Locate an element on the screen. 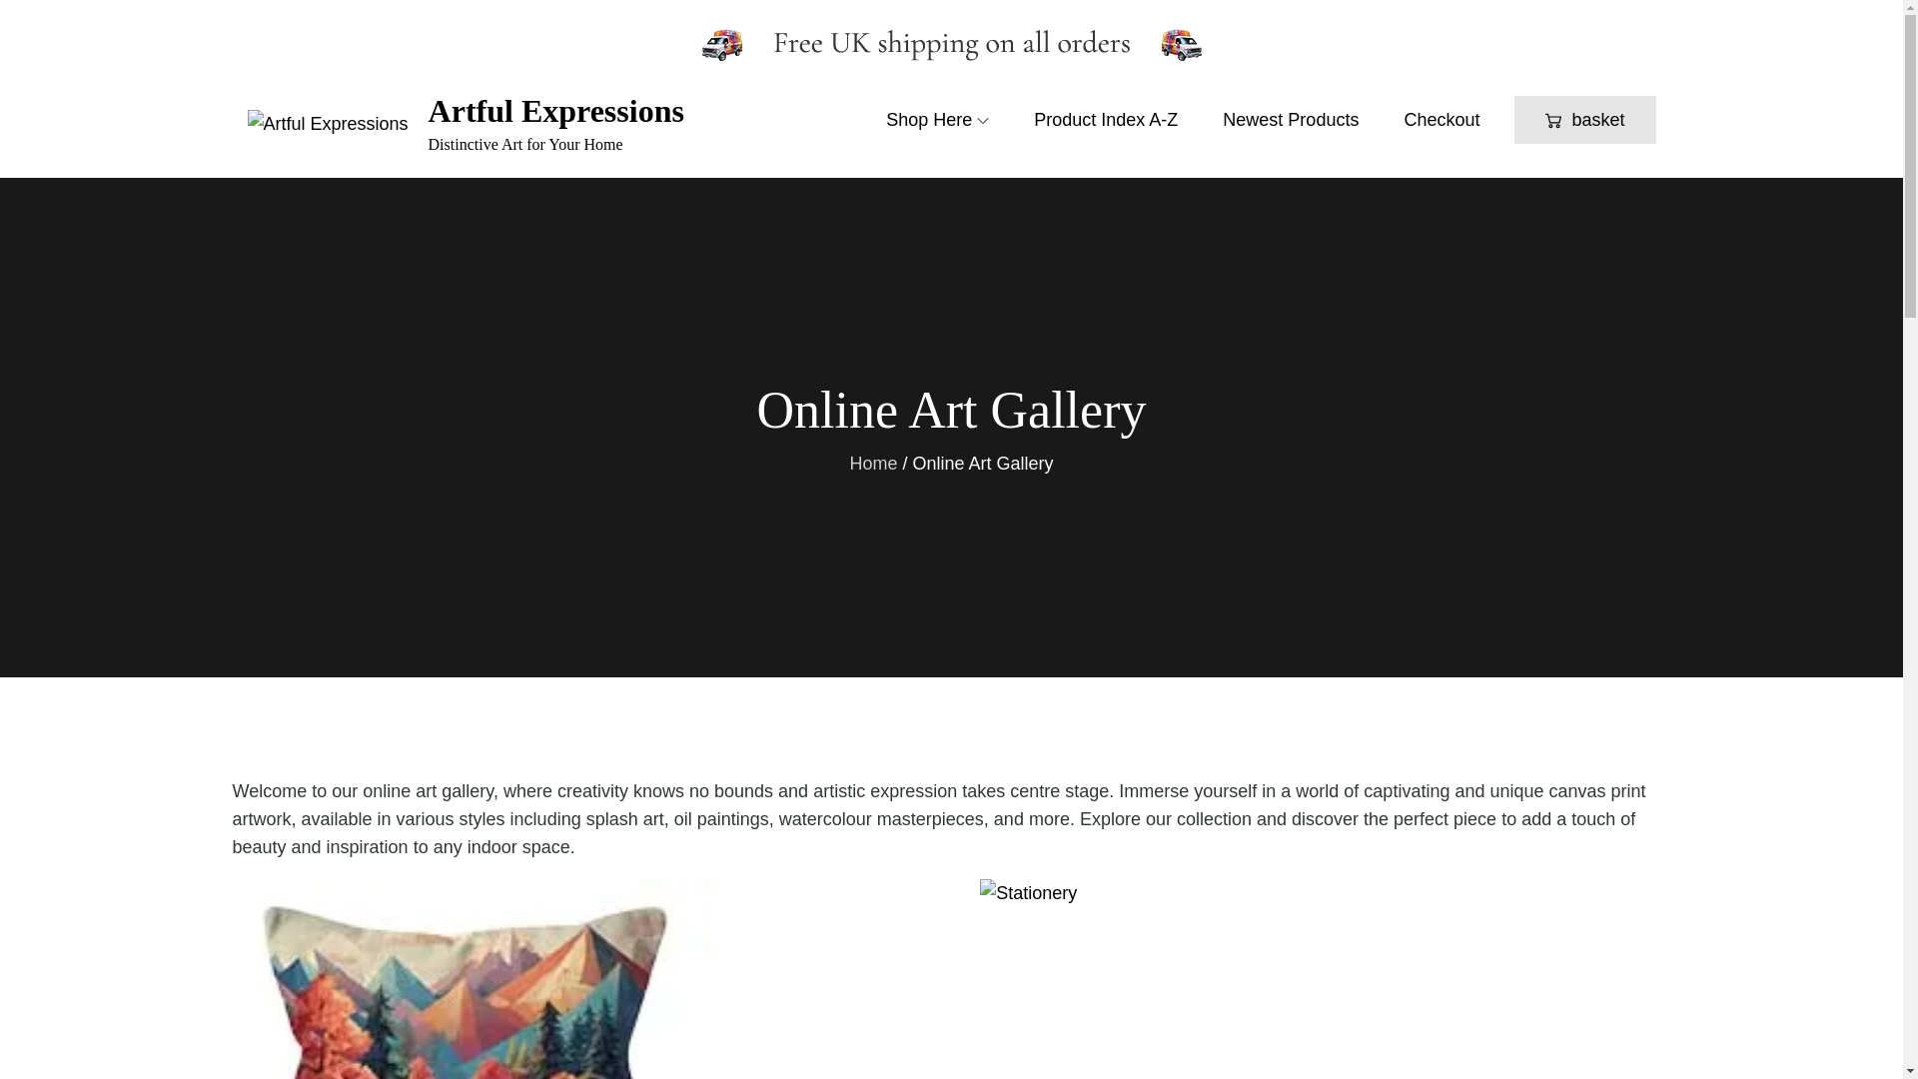  Product Index A-Z is located at coordinates (1105, 120).